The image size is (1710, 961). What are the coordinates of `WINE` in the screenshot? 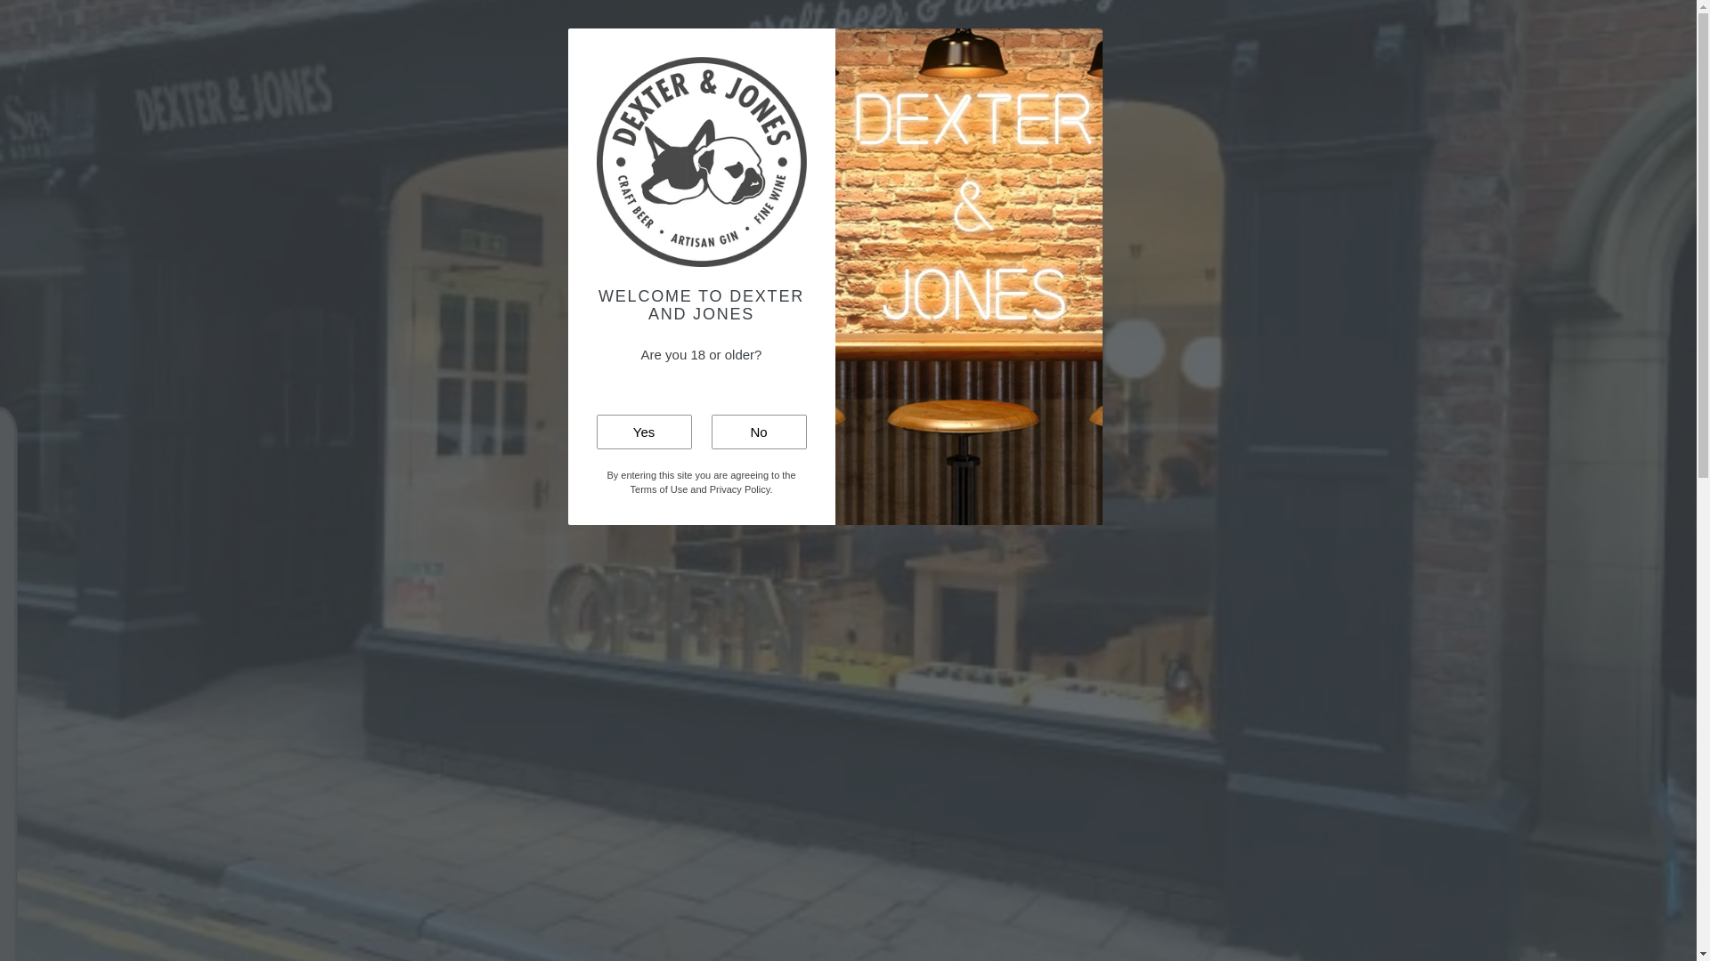 It's located at (627, 50).